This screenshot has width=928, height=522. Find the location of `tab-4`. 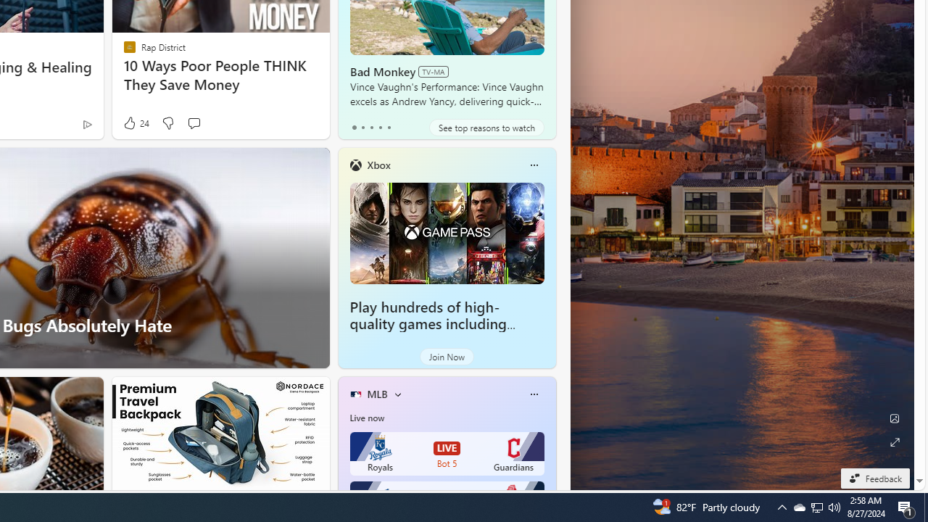

tab-4 is located at coordinates (389, 128).